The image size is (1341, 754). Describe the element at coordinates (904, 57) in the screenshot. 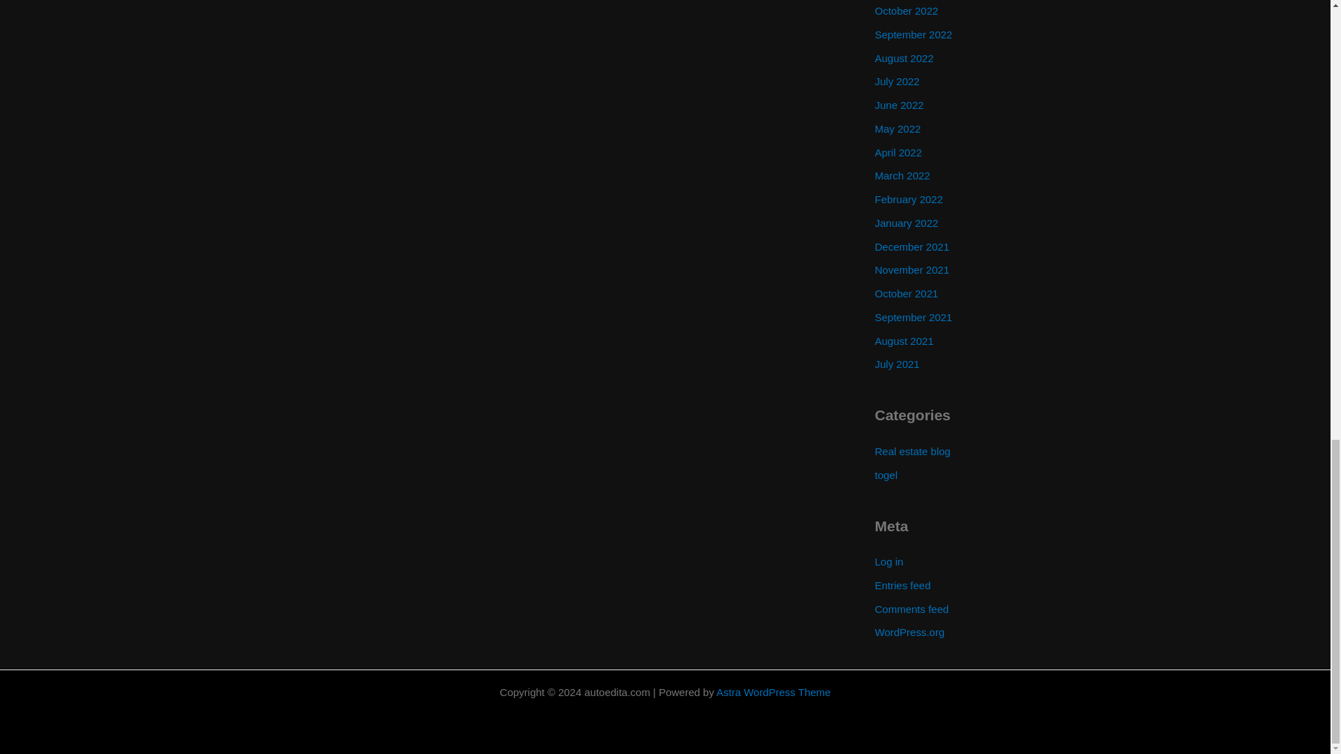

I see `August 2022` at that location.